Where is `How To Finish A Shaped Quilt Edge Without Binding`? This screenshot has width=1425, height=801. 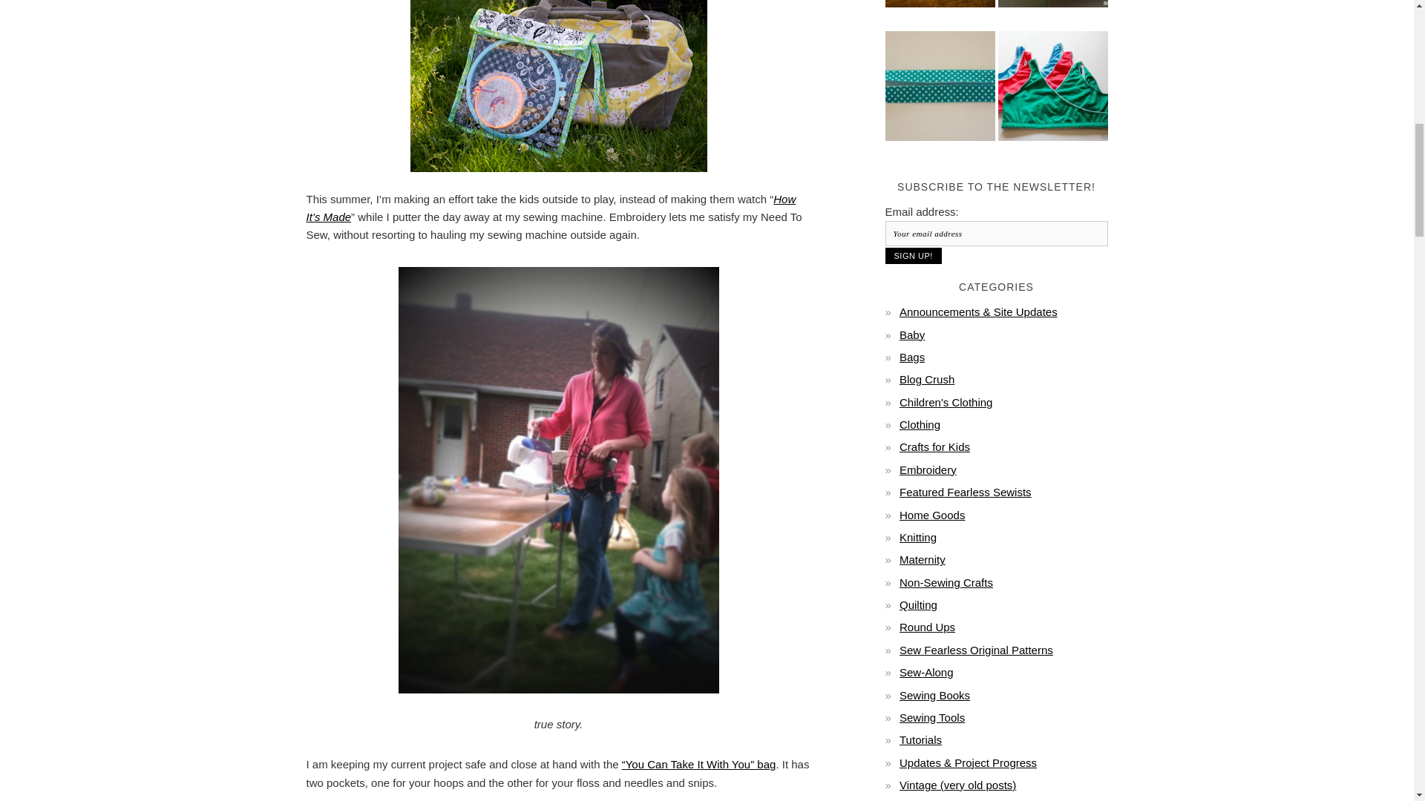
How To Finish A Shaped Quilt Edge Without Binding is located at coordinates (940, 13).